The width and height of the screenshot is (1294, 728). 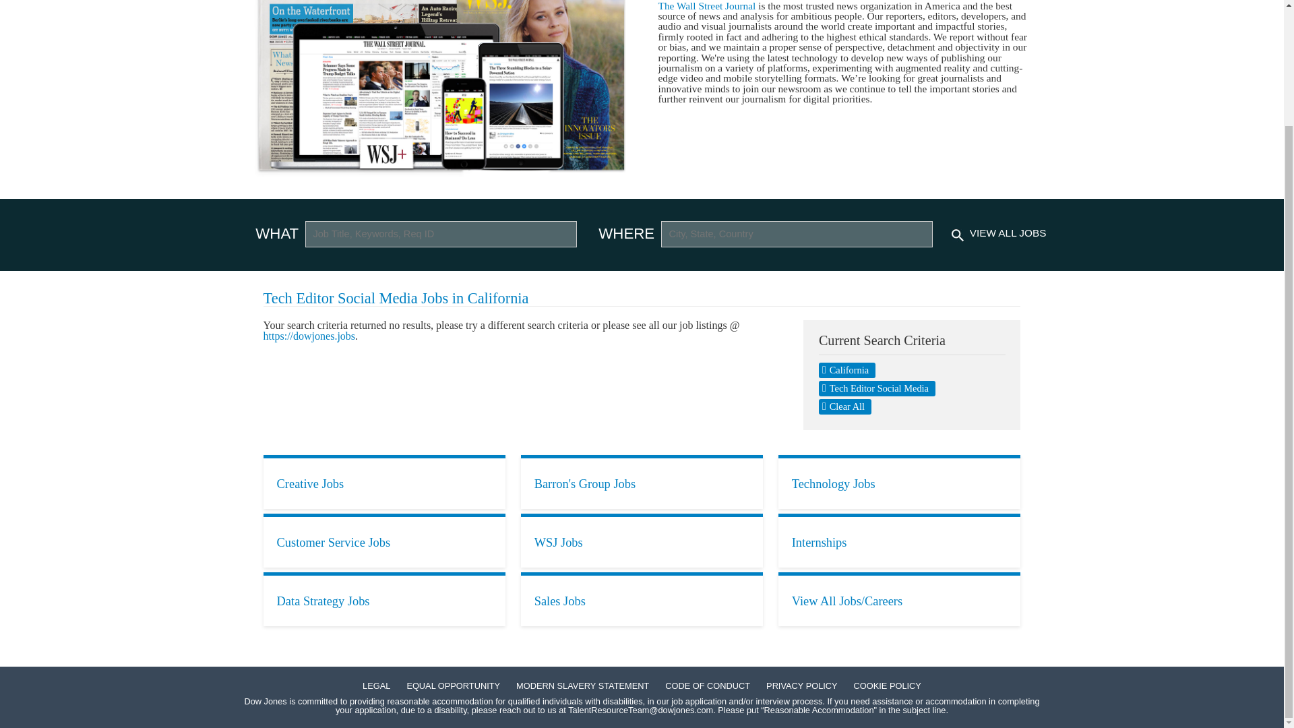 What do you see at coordinates (845, 406) in the screenshot?
I see `Remove` at bounding box center [845, 406].